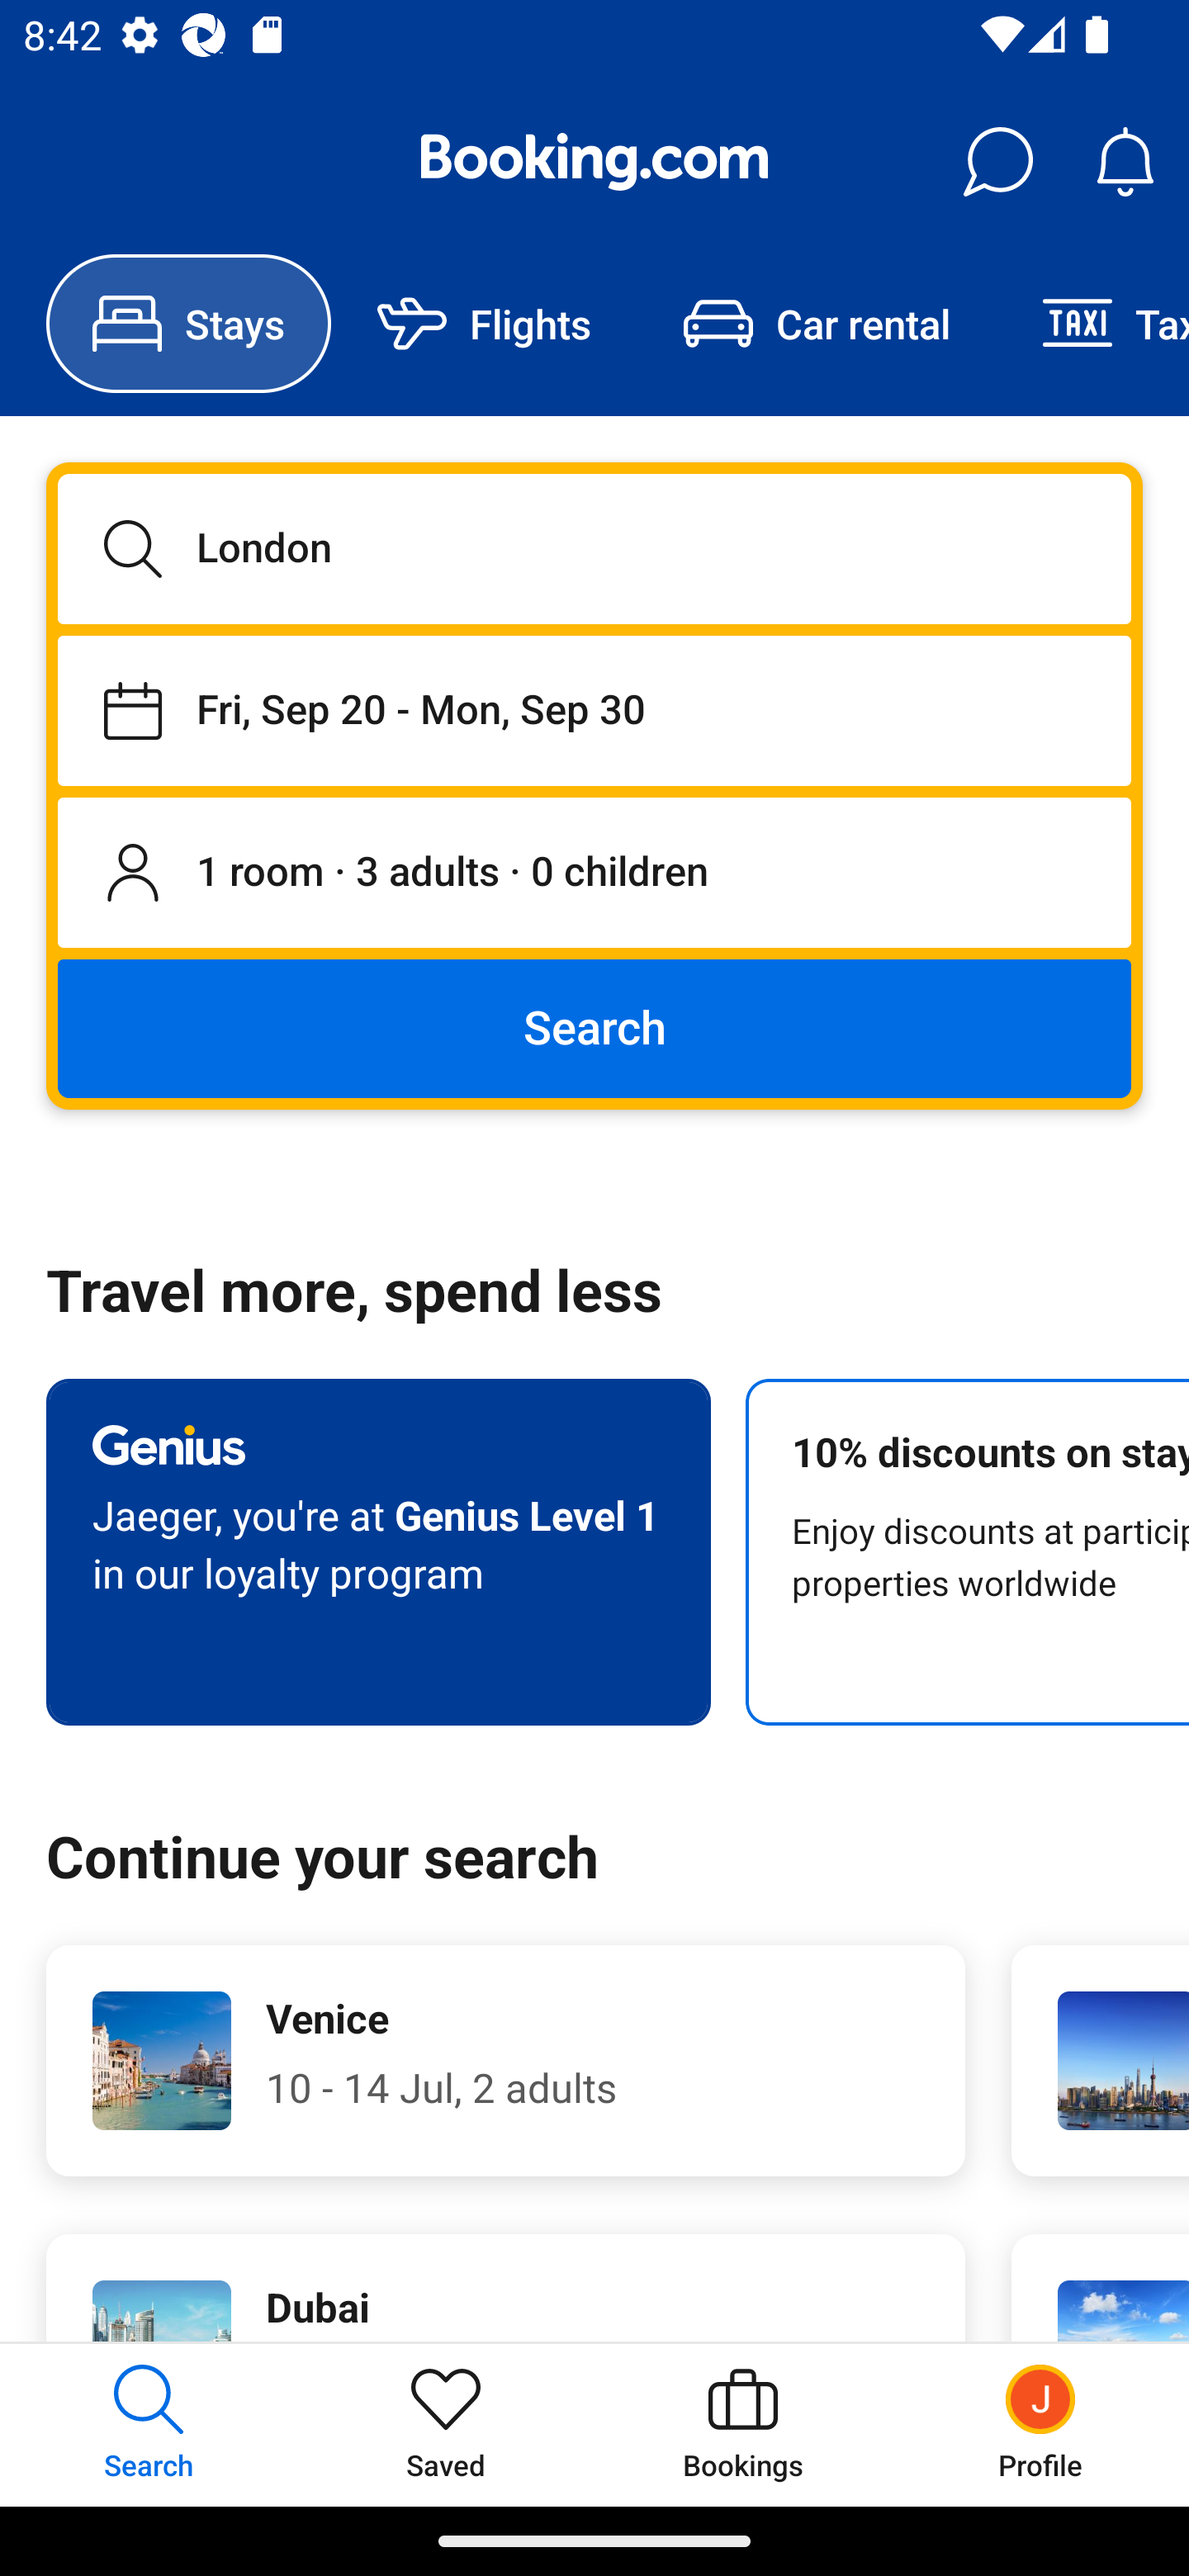  I want to click on Venice 10 - 14 Jul, 2 adults, so click(505, 2061).